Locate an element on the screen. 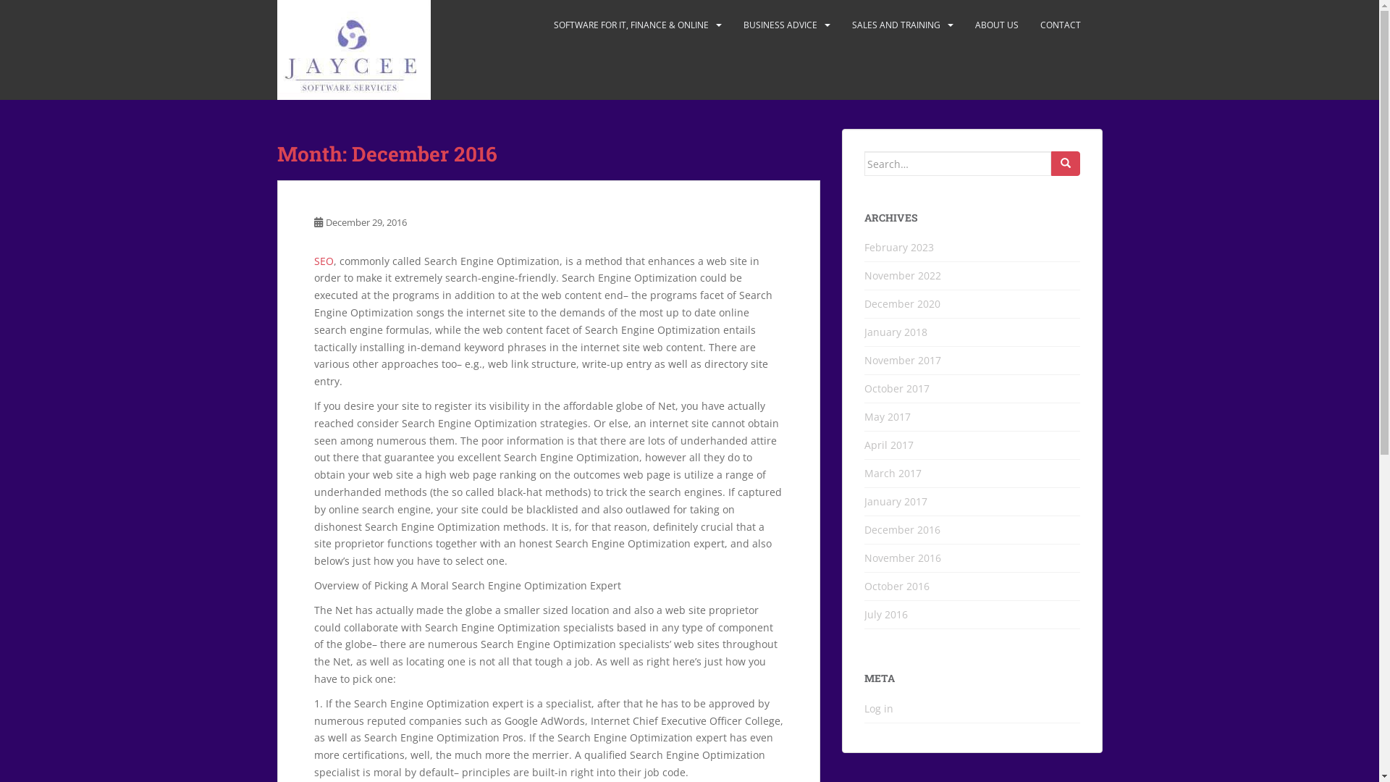 Image resolution: width=1390 pixels, height=782 pixels. CONTACT is located at coordinates (1060, 25).